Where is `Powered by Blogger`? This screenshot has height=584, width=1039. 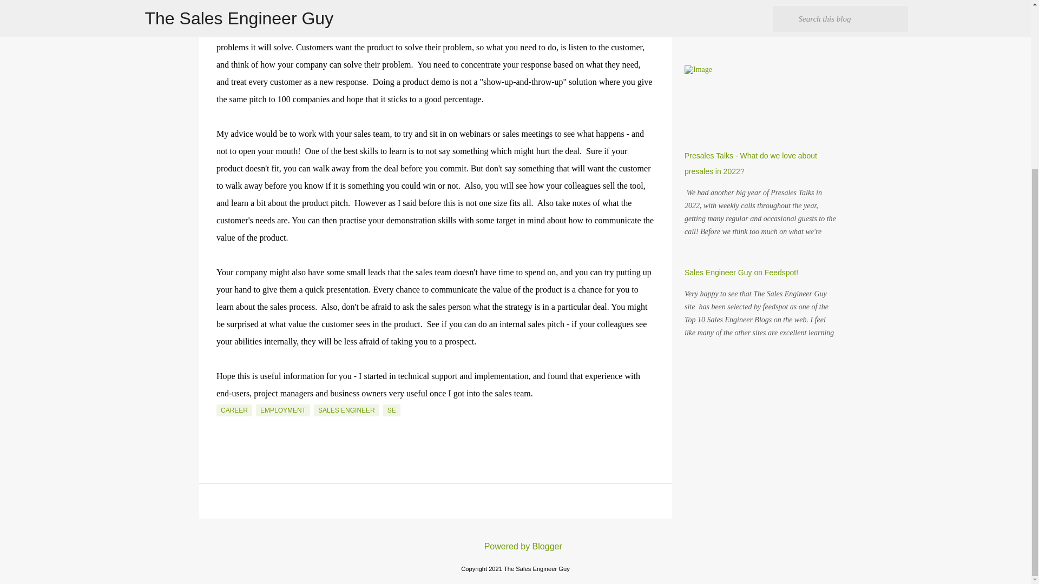 Powered by Blogger is located at coordinates (515, 546).